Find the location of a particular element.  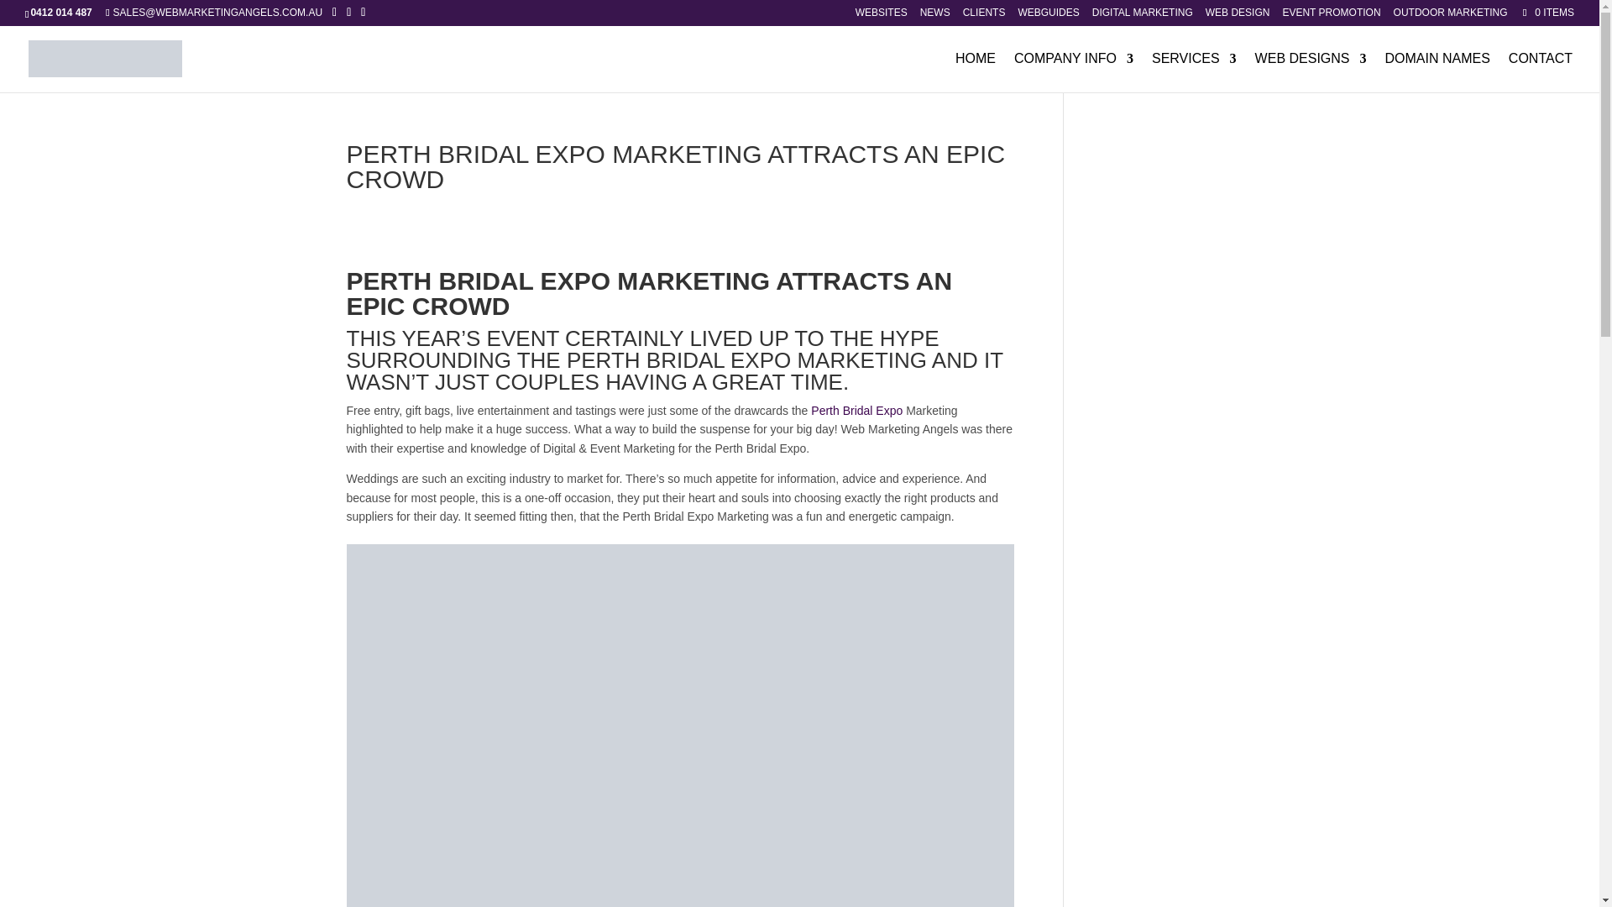

DIGITAL MARKETING is located at coordinates (1142, 16).